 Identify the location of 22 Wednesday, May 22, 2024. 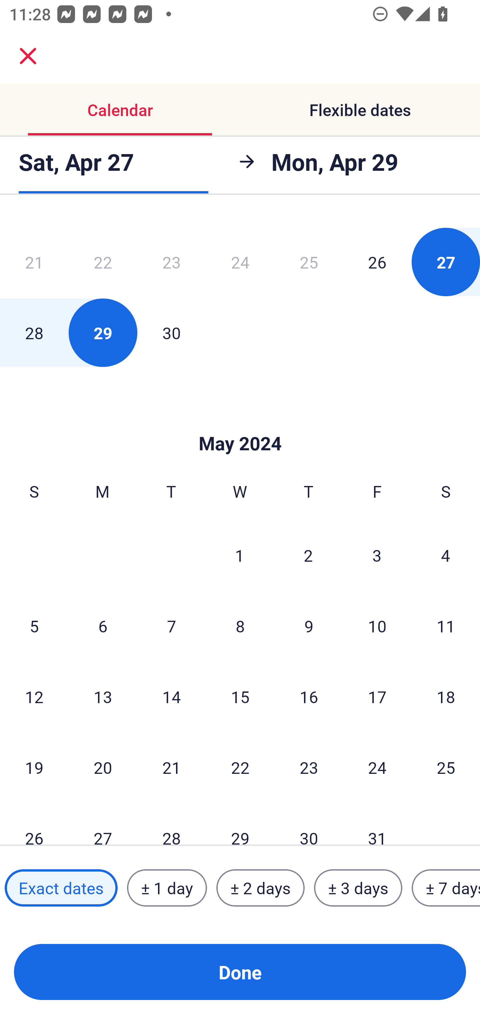
(240, 767).